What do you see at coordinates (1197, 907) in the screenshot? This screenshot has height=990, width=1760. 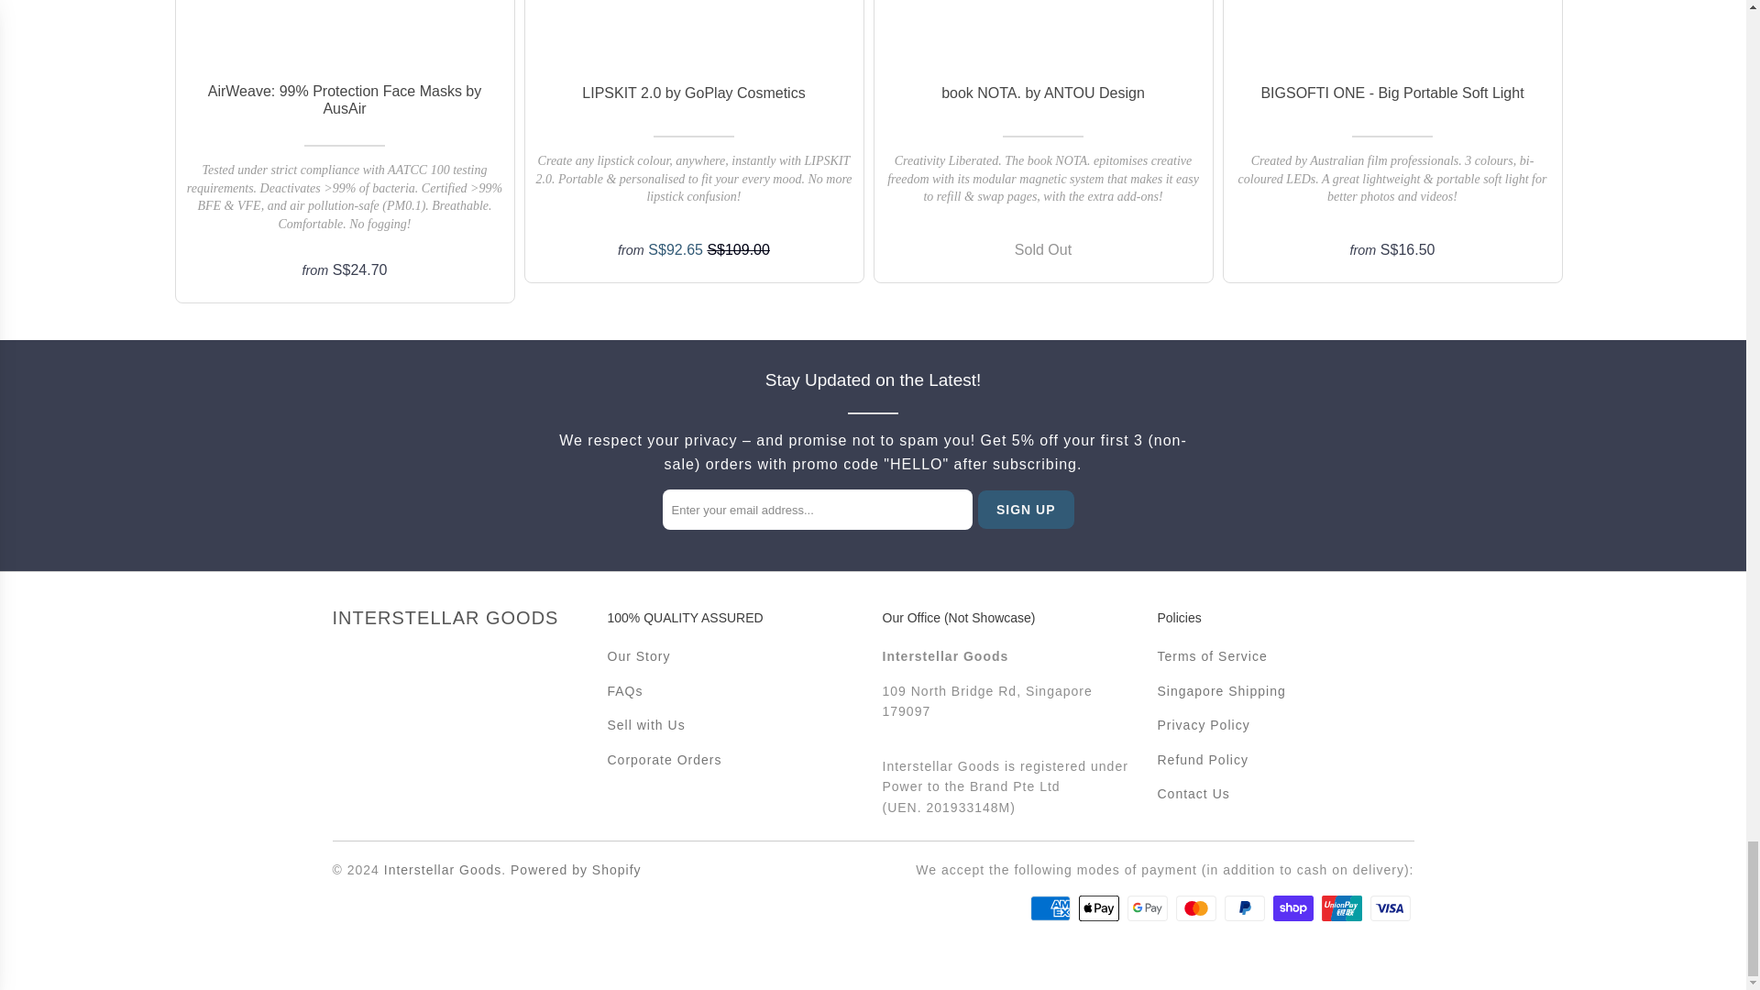 I see `Mastercard` at bounding box center [1197, 907].